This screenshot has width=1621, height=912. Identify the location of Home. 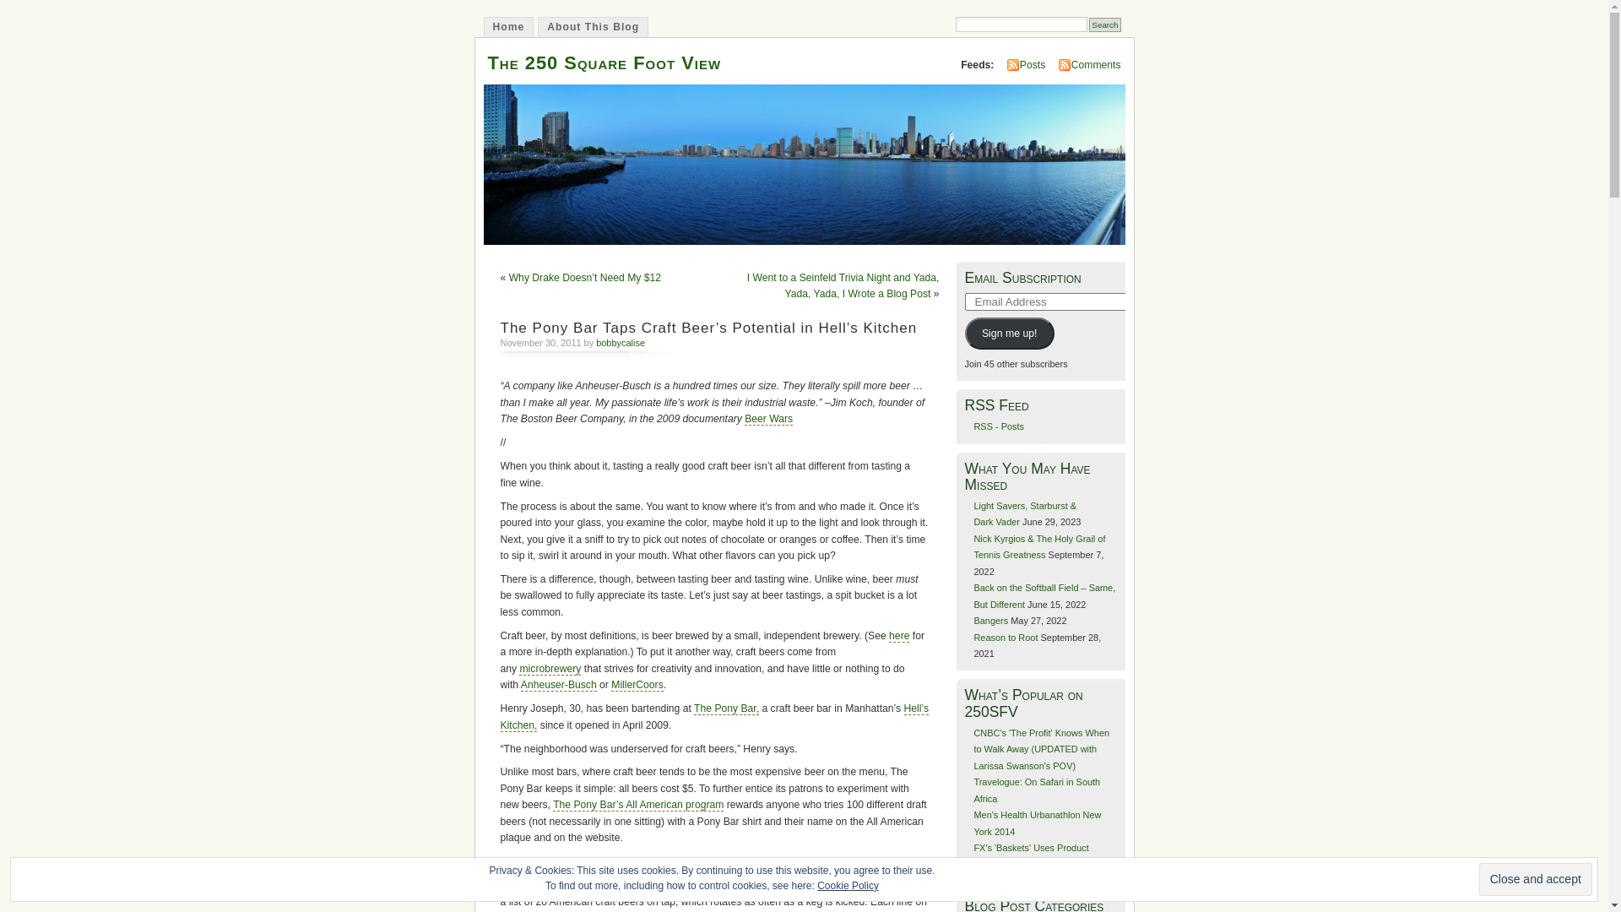
(508, 27).